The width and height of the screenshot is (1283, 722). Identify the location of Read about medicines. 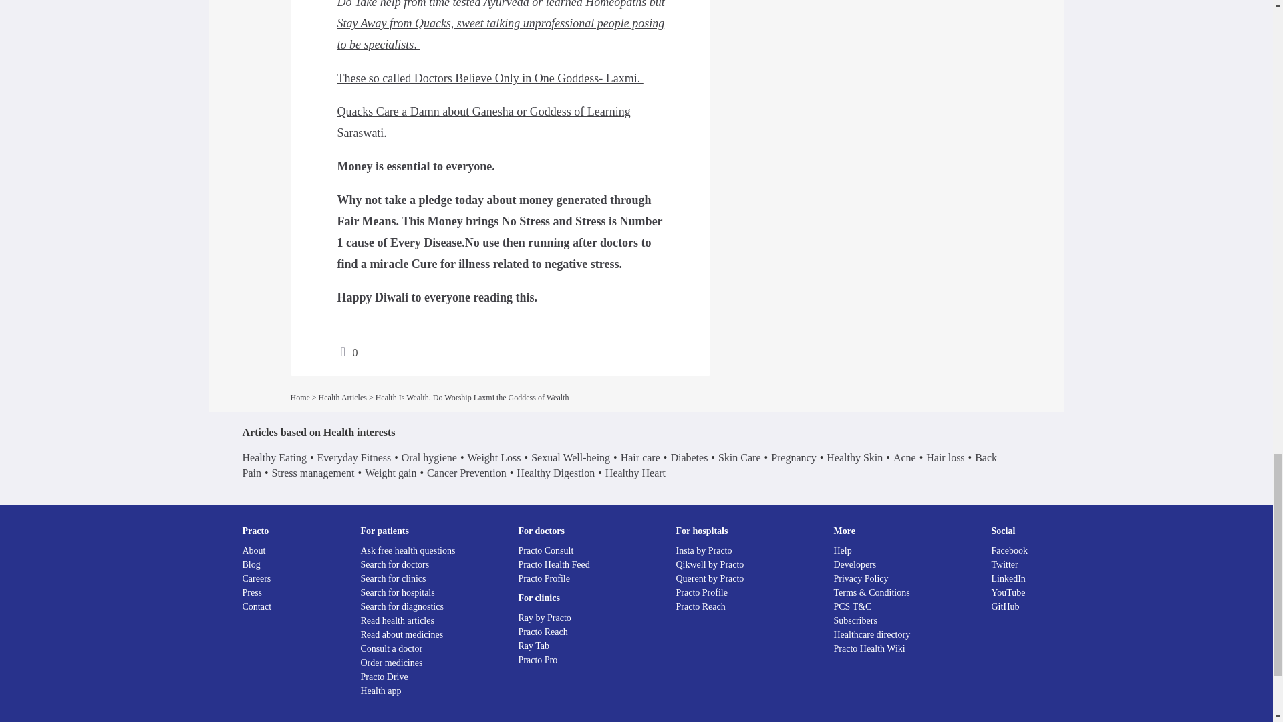
(402, 634).